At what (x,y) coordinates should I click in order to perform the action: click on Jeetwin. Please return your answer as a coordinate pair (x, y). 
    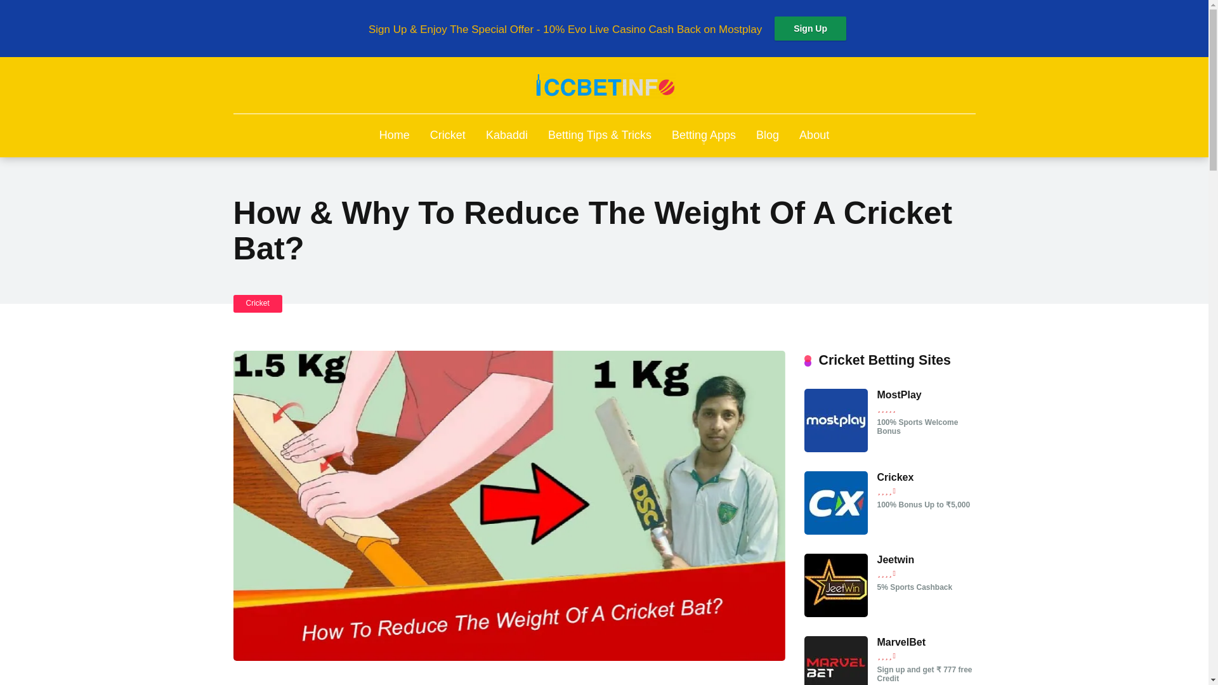
    Looking at the image, I should click on (896, 559).